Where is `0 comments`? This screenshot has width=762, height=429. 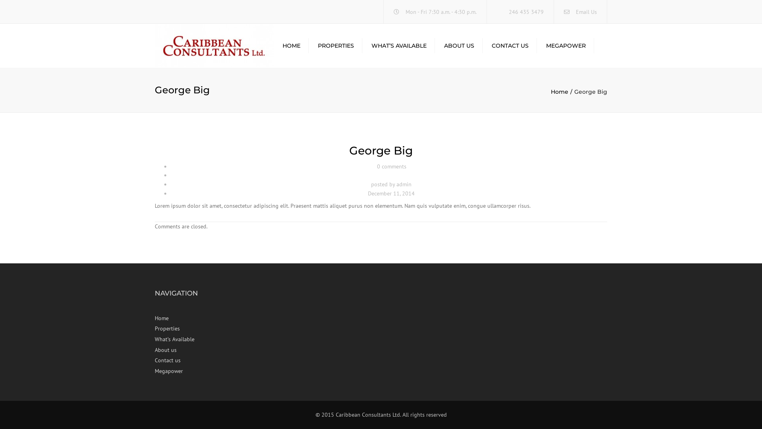 0 comments is located at coordinates (392, 166).